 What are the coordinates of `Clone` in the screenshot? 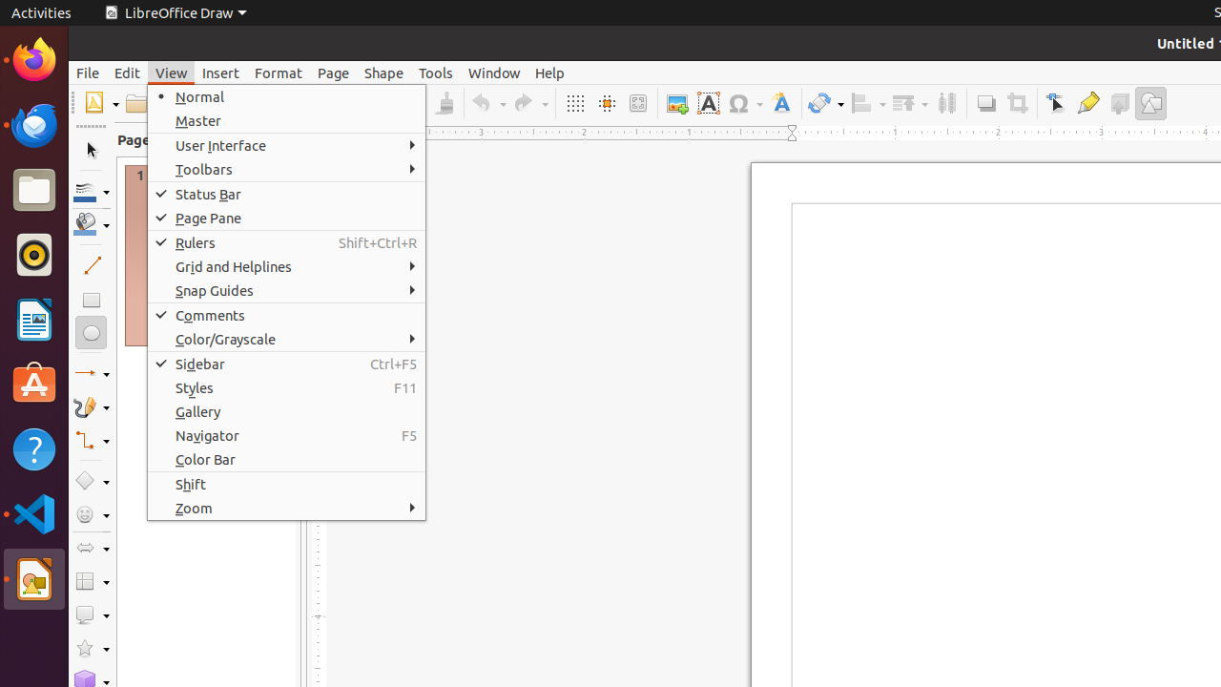 It's located at (445, 103).